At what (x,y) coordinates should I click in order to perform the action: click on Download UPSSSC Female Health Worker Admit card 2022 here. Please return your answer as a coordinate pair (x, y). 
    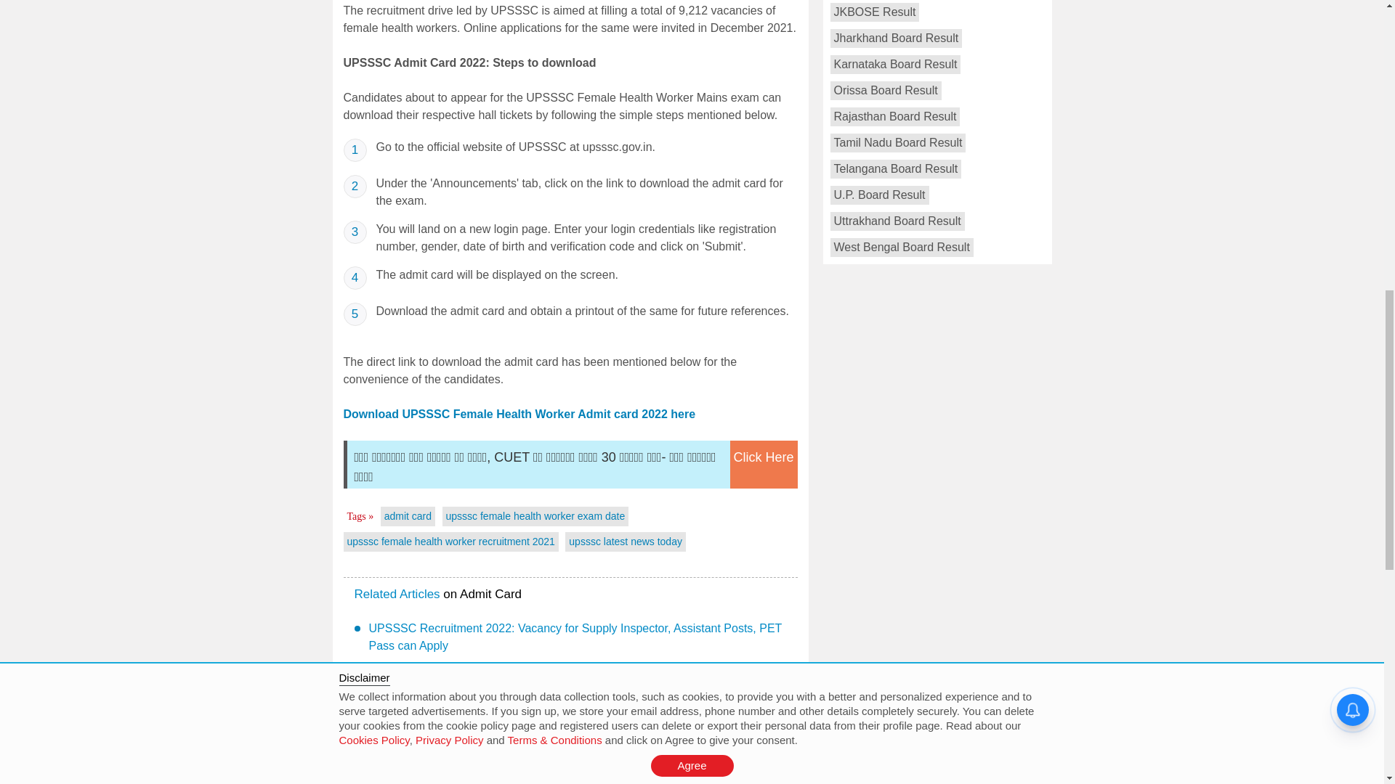
    Looking at the image, I should click on (519, 414).